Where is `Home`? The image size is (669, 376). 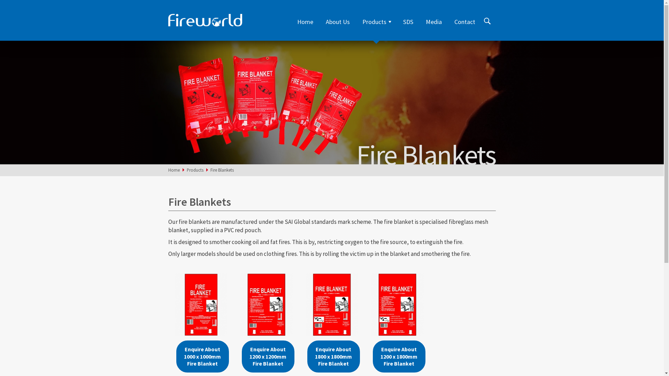 Home is located at coordinates (305, 22).